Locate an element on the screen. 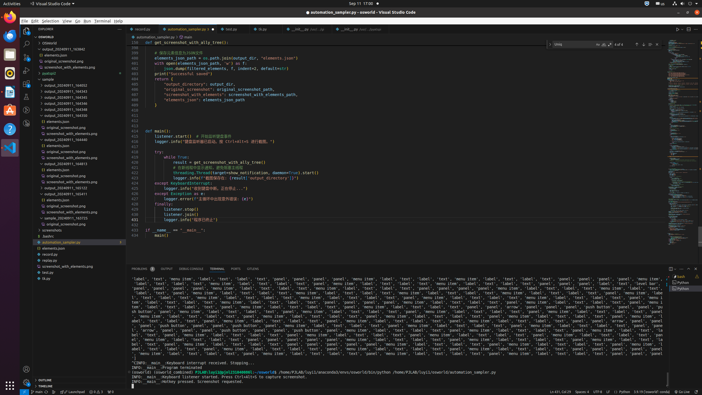 The image size is (702, 395). elements.json is located at coordinates (80, 248).